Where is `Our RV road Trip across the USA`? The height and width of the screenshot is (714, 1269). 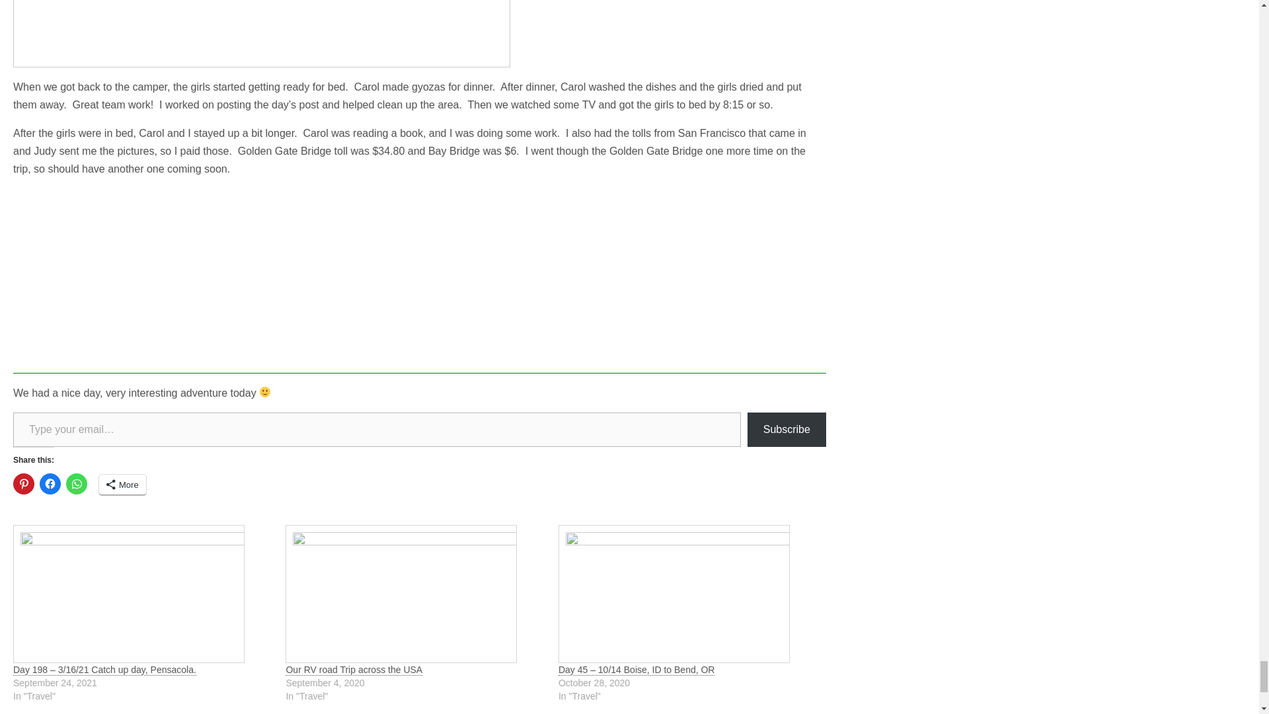
Our RV road Trip across the USA is located at coordinates (354, 670).